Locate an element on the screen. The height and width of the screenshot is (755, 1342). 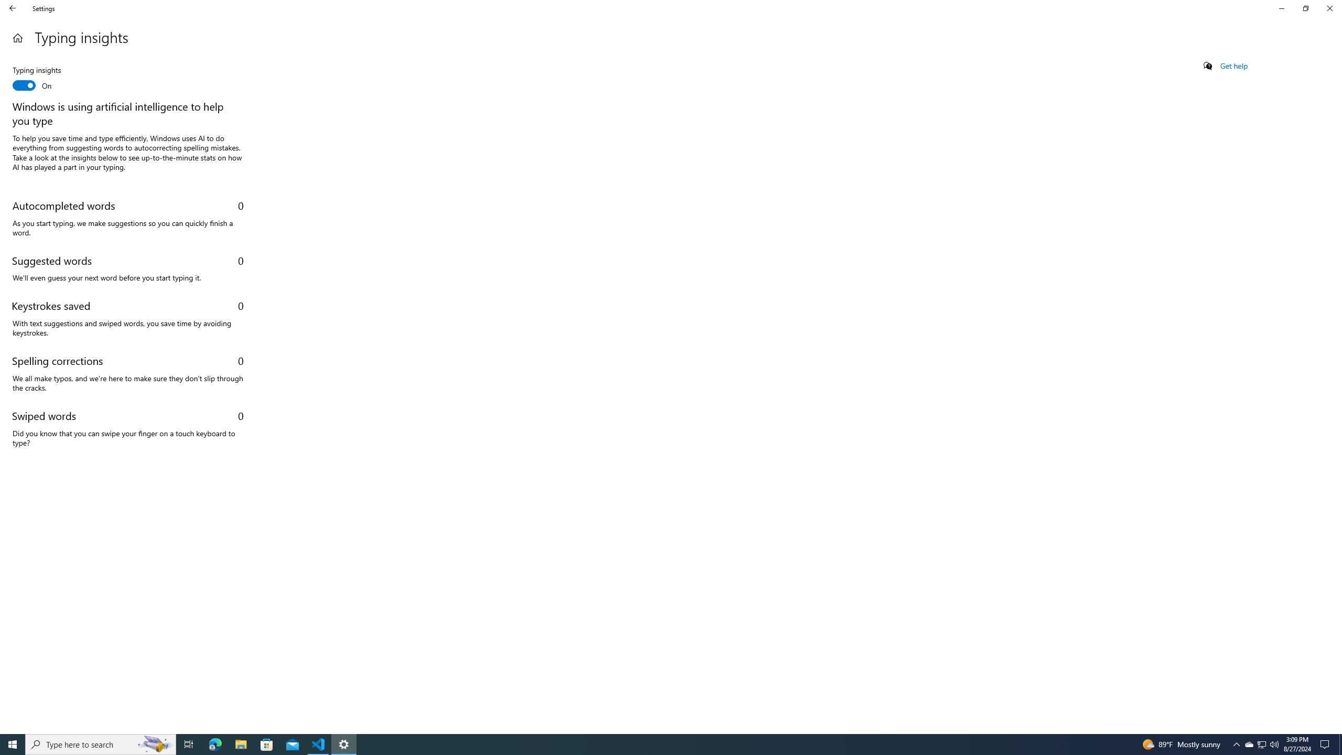
Back is located at coordinates (13, 8).